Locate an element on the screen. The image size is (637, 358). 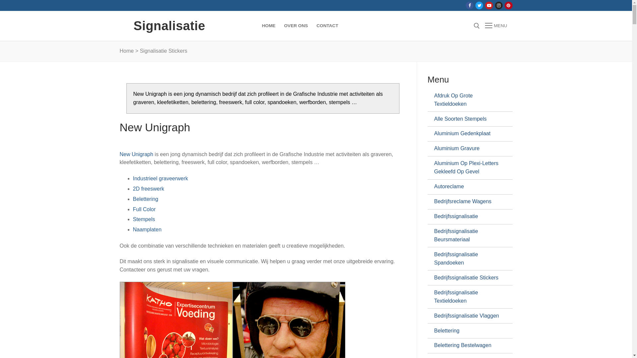
Bedrijfsreclame Wagens is located at coordinates (467, 202).